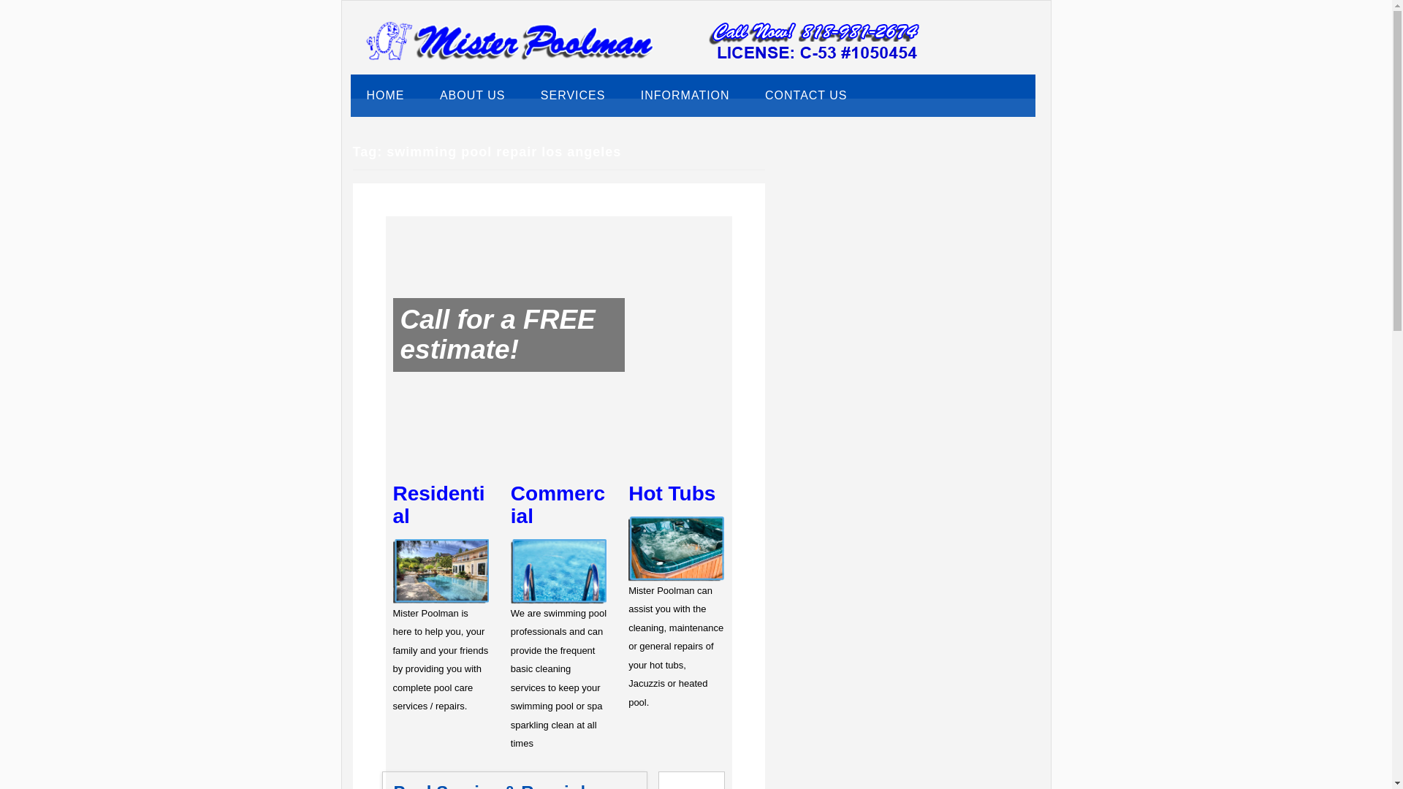 This screenshot has height=789, width=1403. What do you see at coordinates (440, 571) in the screenshot?
I see `resiential-feature-photo` at bounding box center [440, 571].